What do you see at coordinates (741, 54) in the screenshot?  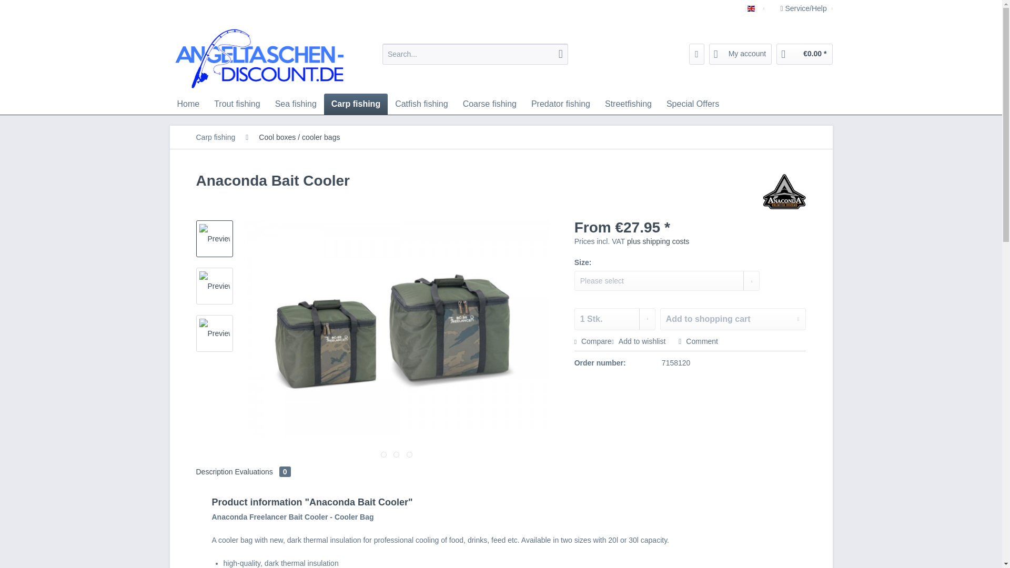 I see `My account` at bounding box center [741, 54].